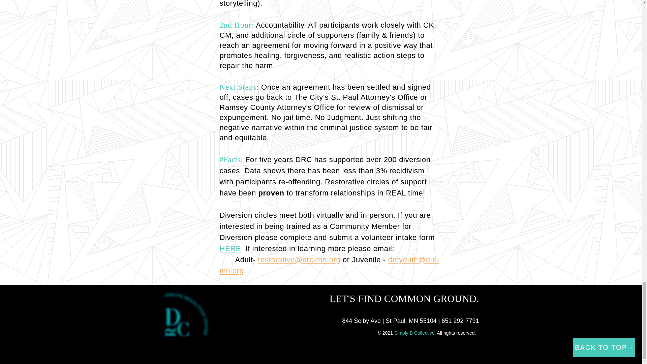  What do you see at coordinates (415, 333) in the screenshot?
I see `Simply B Collective.` at bounding box center [415, 333].